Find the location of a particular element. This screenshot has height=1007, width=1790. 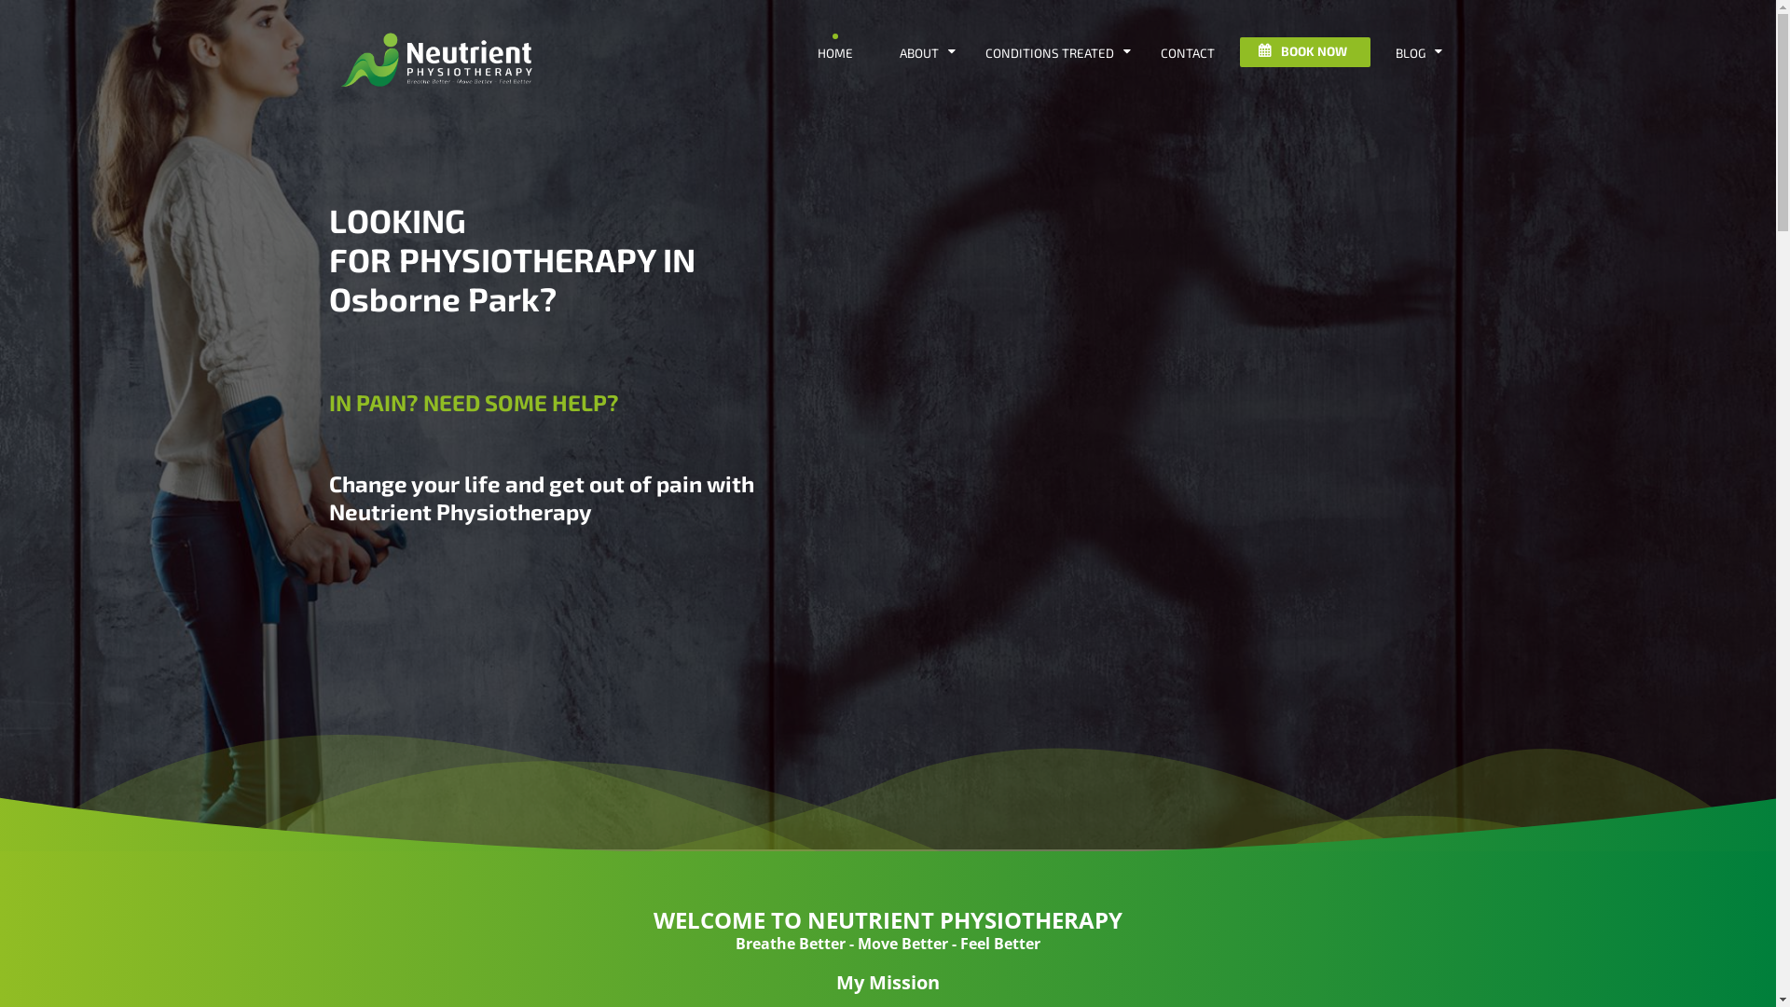

CONTACT is located at coordinates (1188, 54).